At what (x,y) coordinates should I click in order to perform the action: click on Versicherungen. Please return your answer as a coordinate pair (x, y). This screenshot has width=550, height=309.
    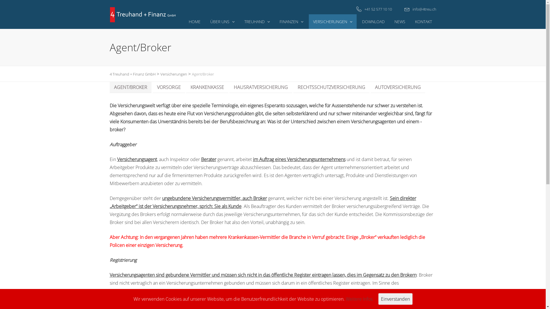
    Looking at the image, I should click on (174, 74).